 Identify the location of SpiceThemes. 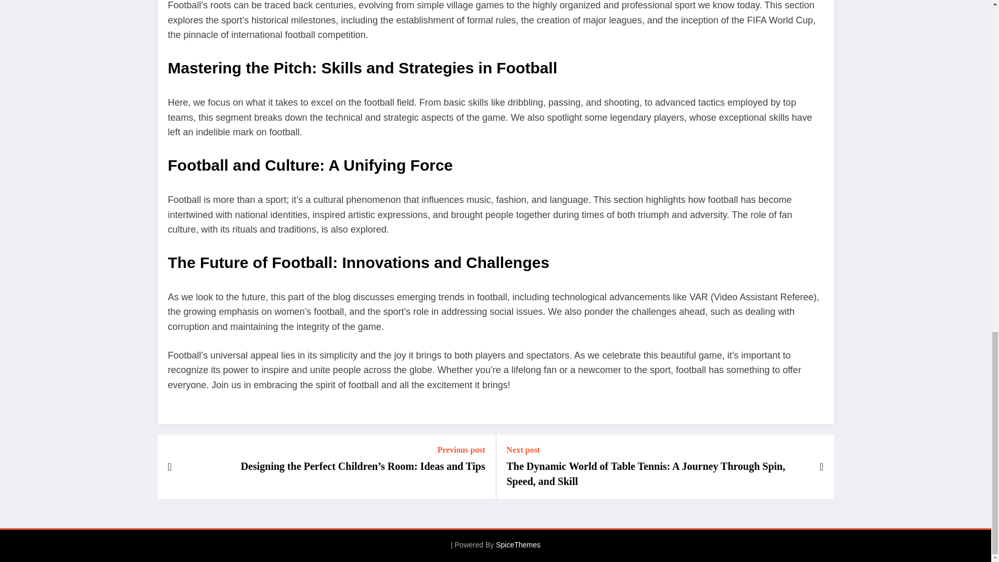
(518, 544).